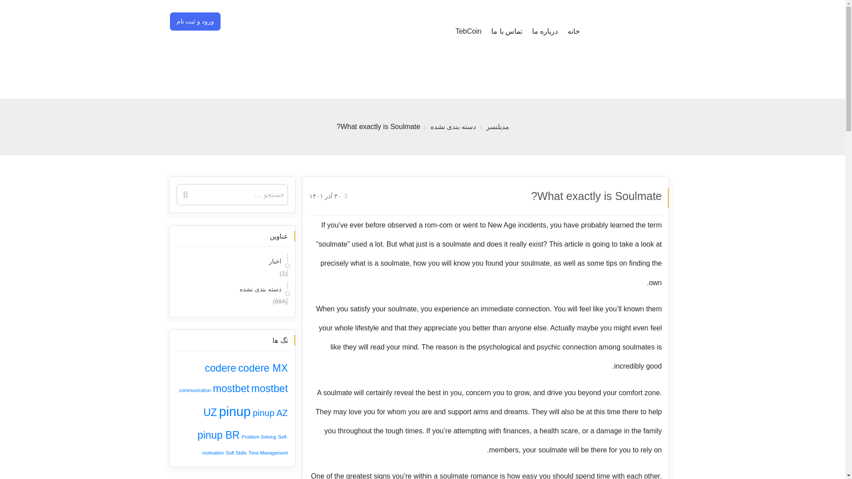  What do you see at coordinates (195, 390) in the screenshot?
I see `communication` at bounding box center [195, 390].